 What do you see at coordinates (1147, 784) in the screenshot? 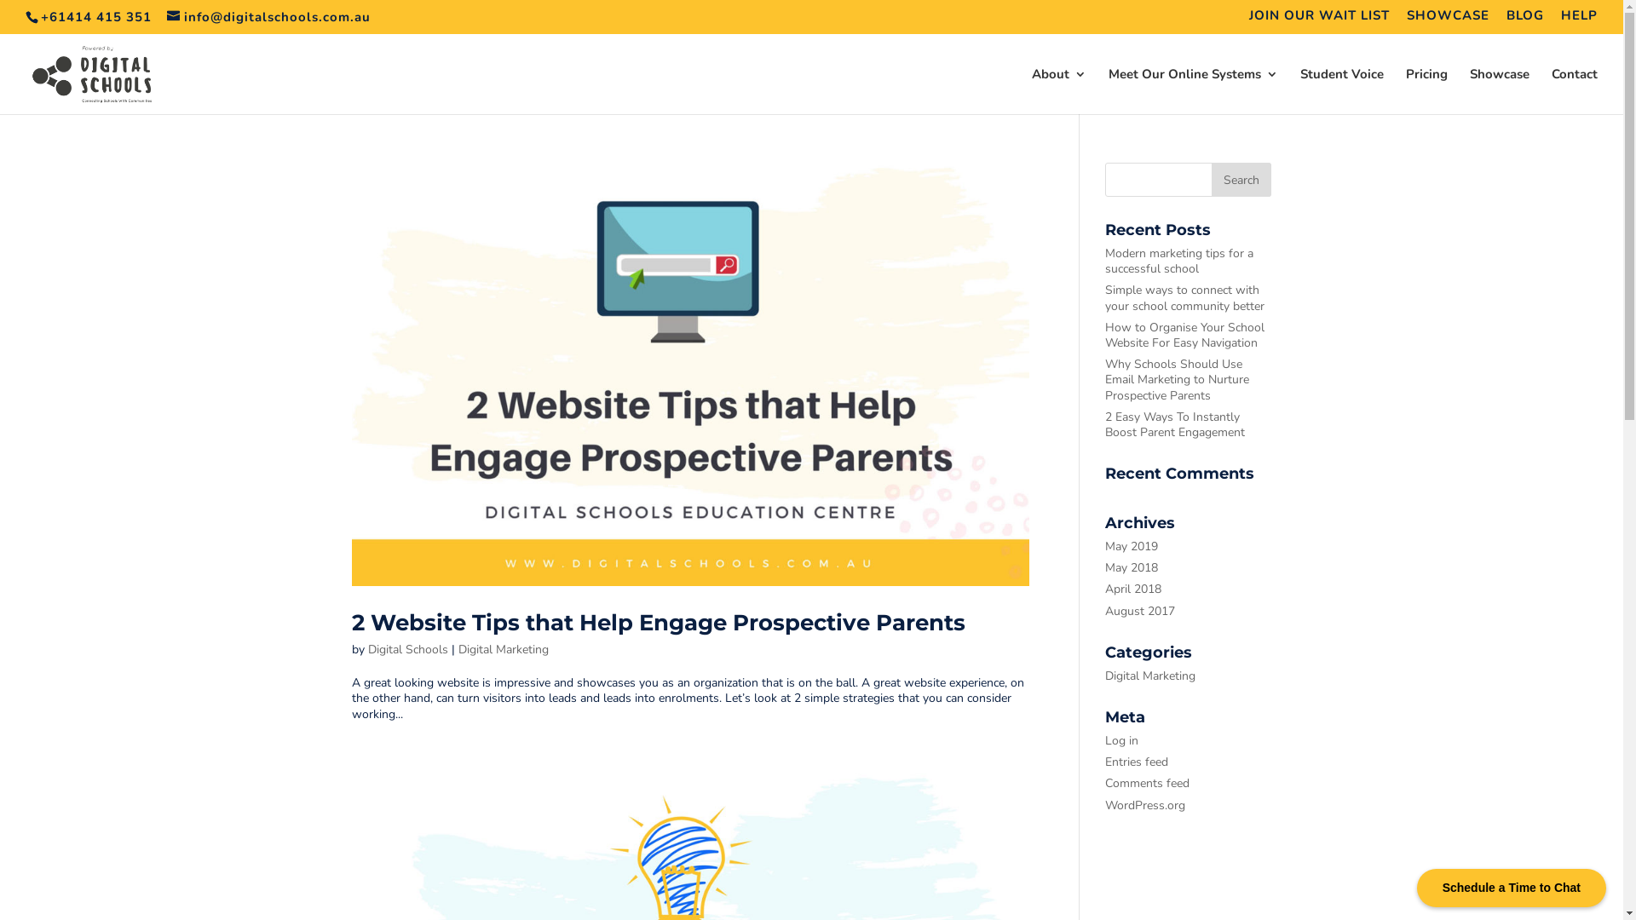
I see `Comments feed` at bounding box center [1147, 784].